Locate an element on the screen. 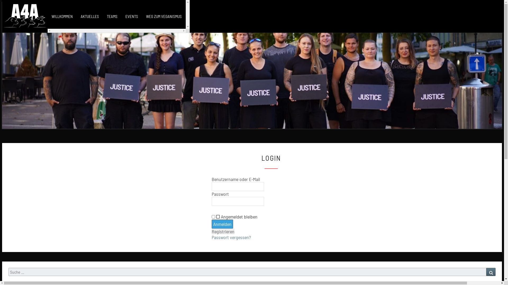  WEG ZUM VEGANISMUS is located at coordinates (164, 16).